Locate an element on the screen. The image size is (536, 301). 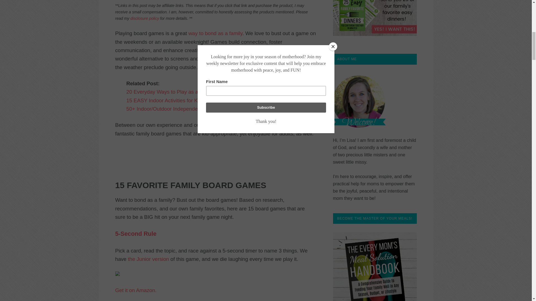
Get it on Amazon. is located at coordinates (136, 290).